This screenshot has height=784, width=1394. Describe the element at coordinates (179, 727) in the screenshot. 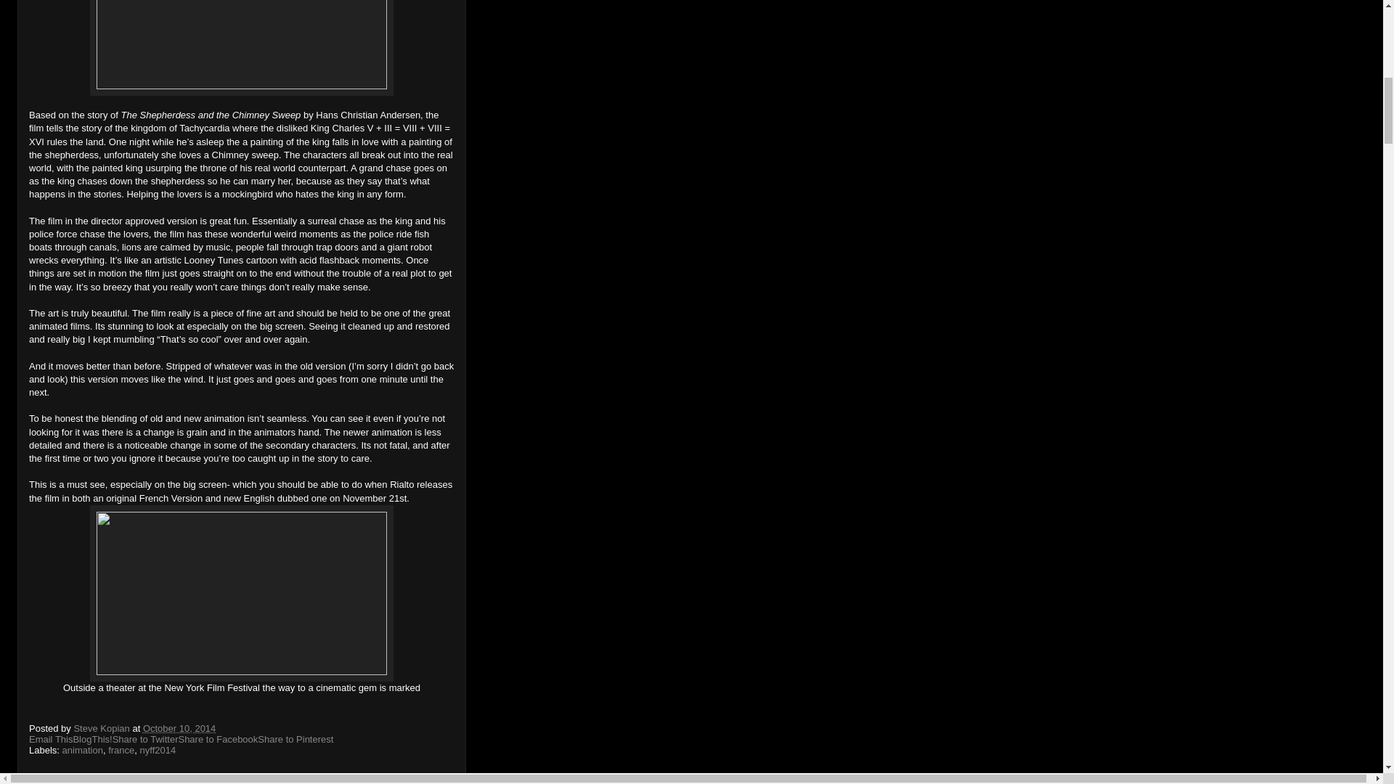

I see `permanent link` at that location.